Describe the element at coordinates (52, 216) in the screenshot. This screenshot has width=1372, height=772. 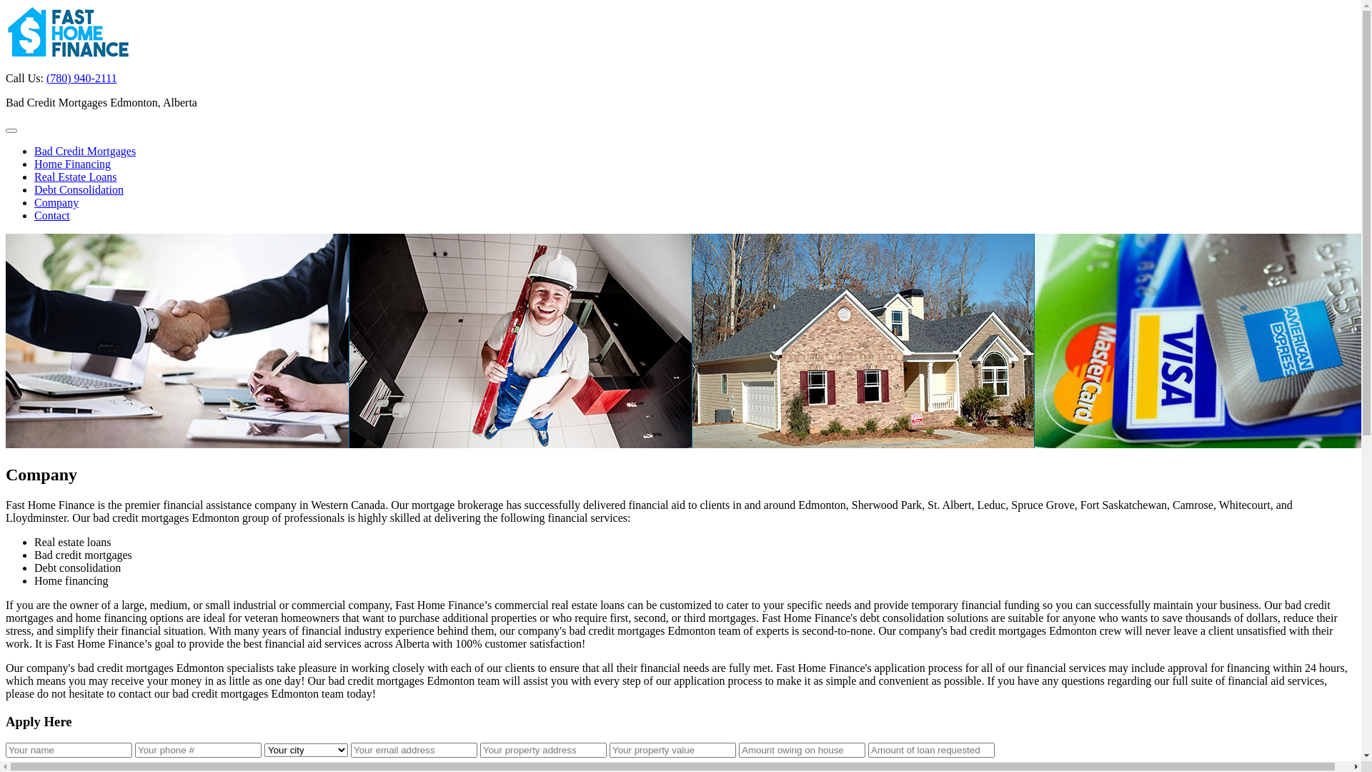
I see `Contact` at that location.